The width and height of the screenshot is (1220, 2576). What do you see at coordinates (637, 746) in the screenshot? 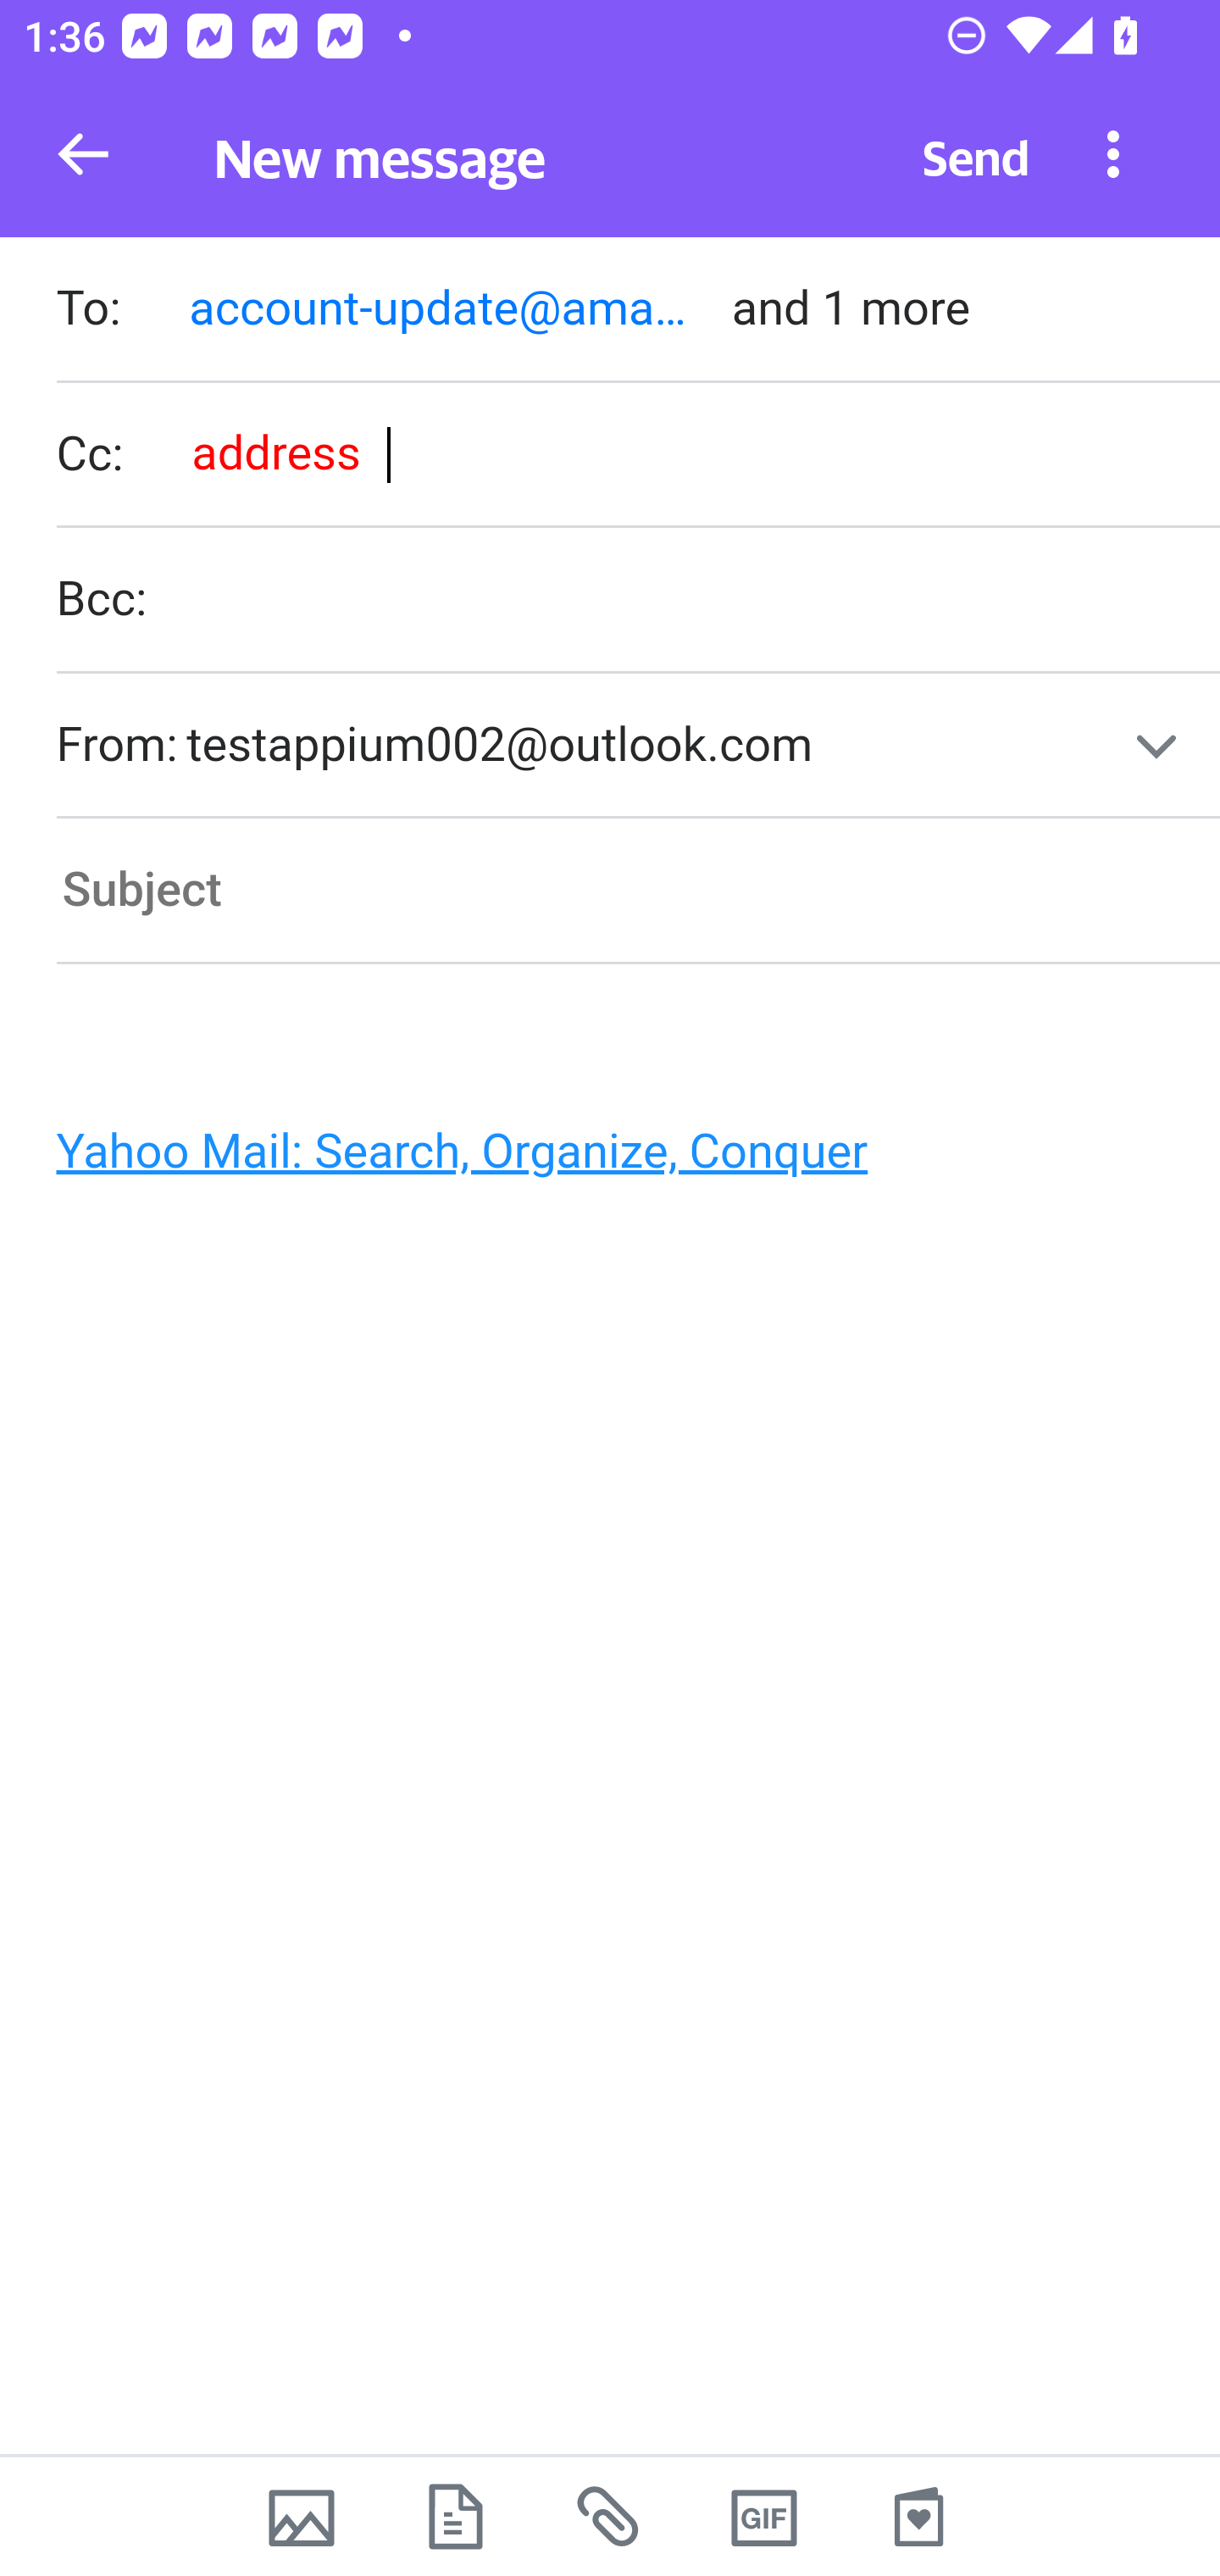
I see `chevron_down From: testappium002@outlook.com` at bounding box center [637, 746].